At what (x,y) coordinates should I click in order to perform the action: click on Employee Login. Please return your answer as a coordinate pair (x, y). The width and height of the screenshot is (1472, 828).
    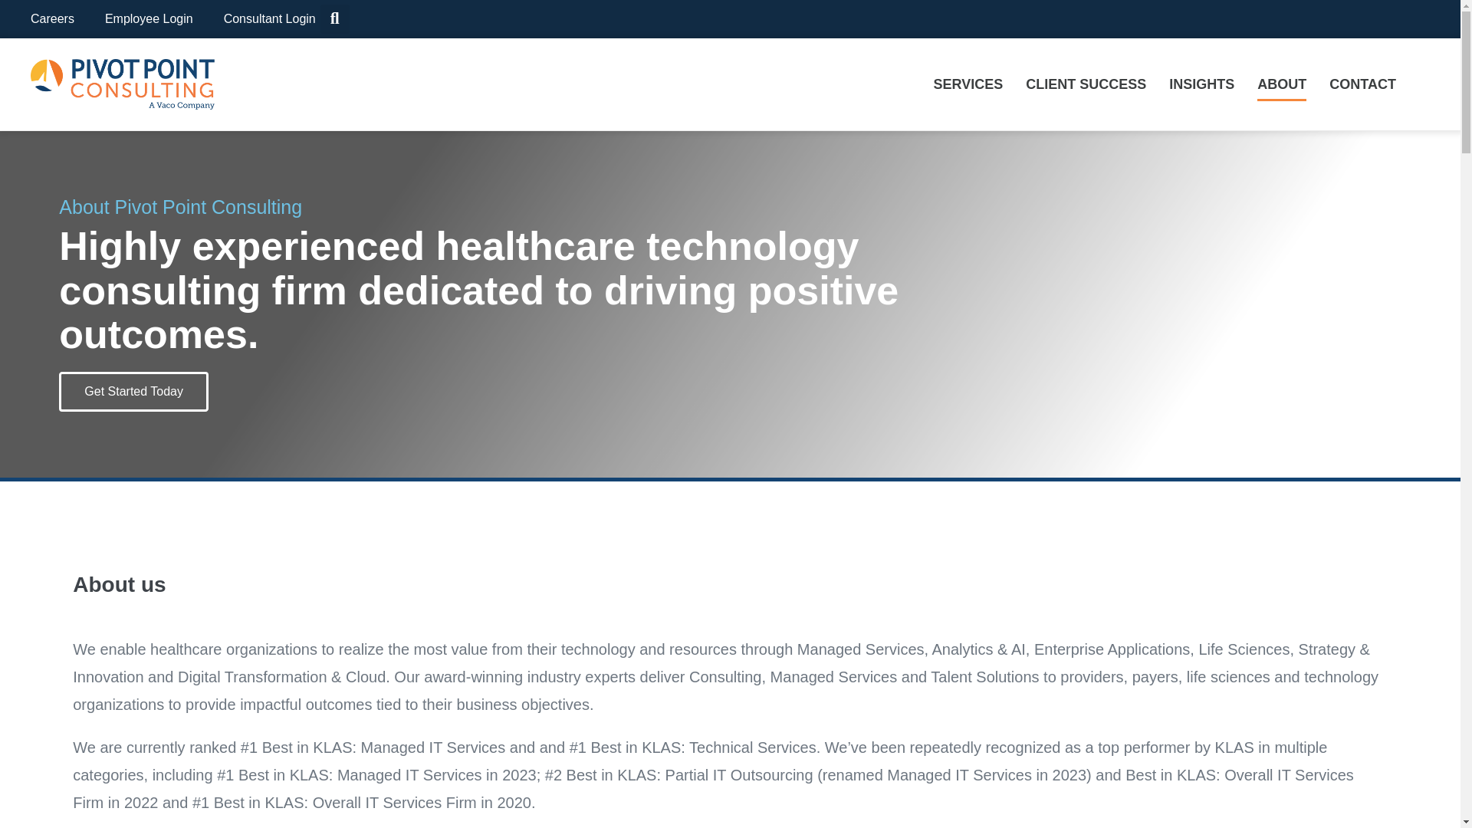
    Looking at the image, I should click on (149, 18).